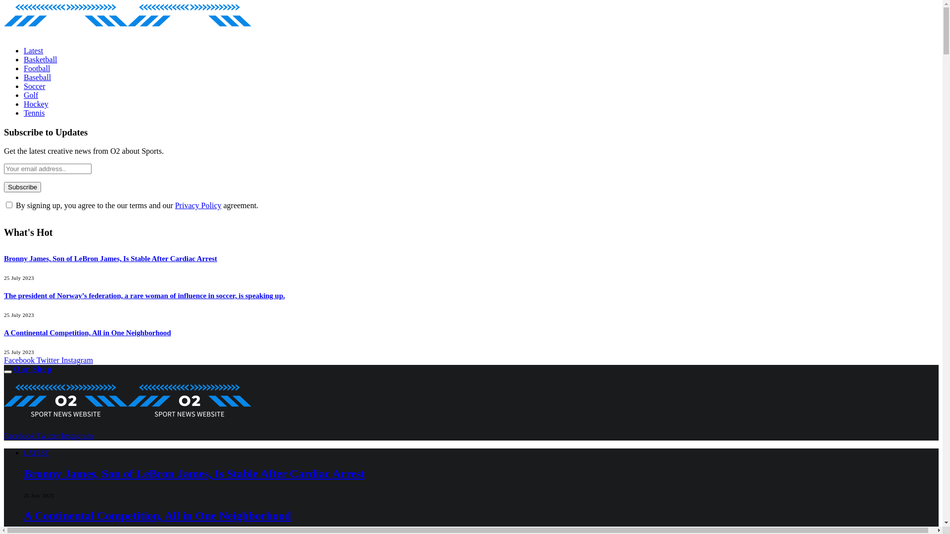  Describe the element at coordinates (198, 206) in the screenshot. I see `Privacy Policy` at that location.